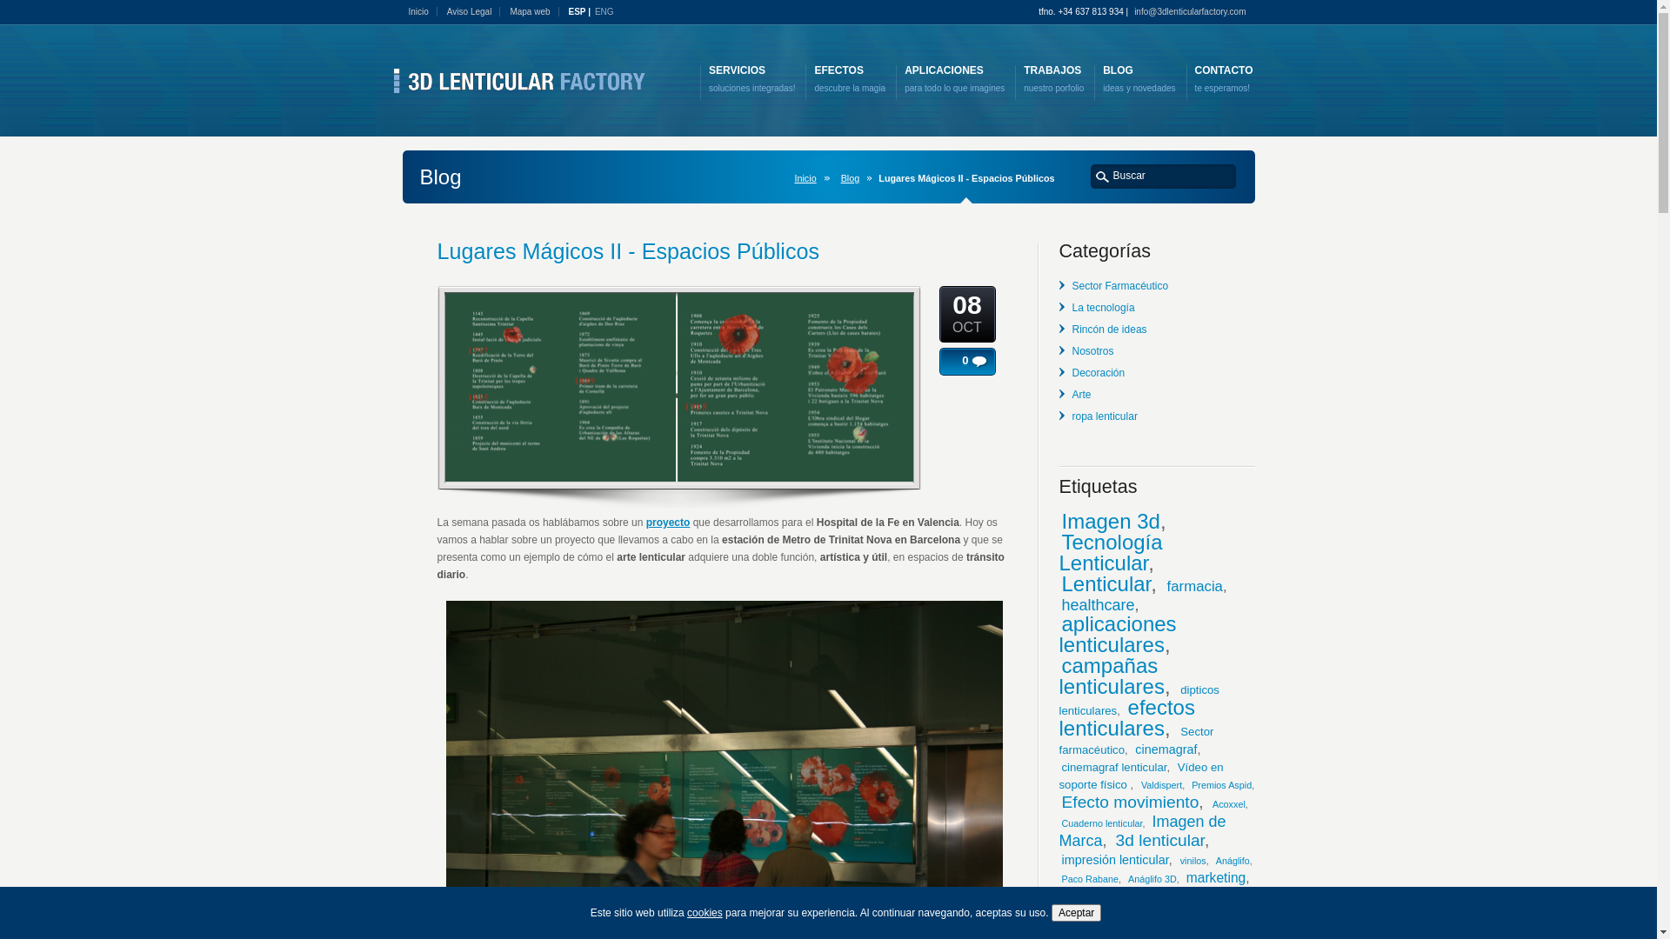  I want to click on cookies, so click(705, 913).